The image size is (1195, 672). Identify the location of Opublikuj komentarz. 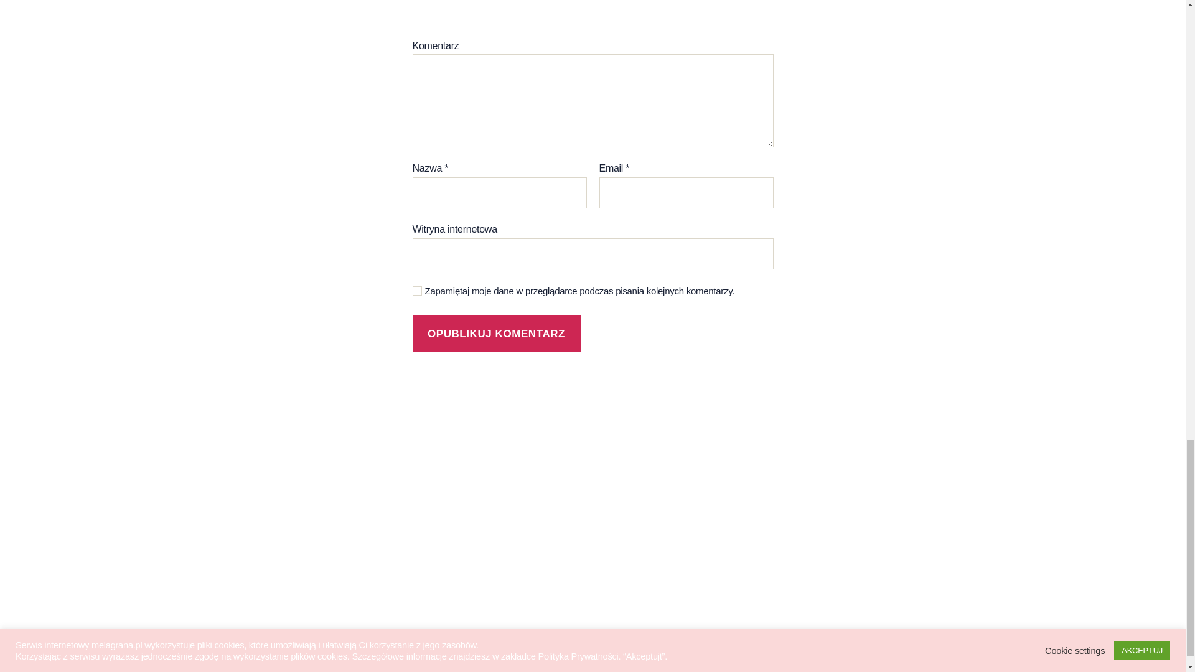
(495, 334).